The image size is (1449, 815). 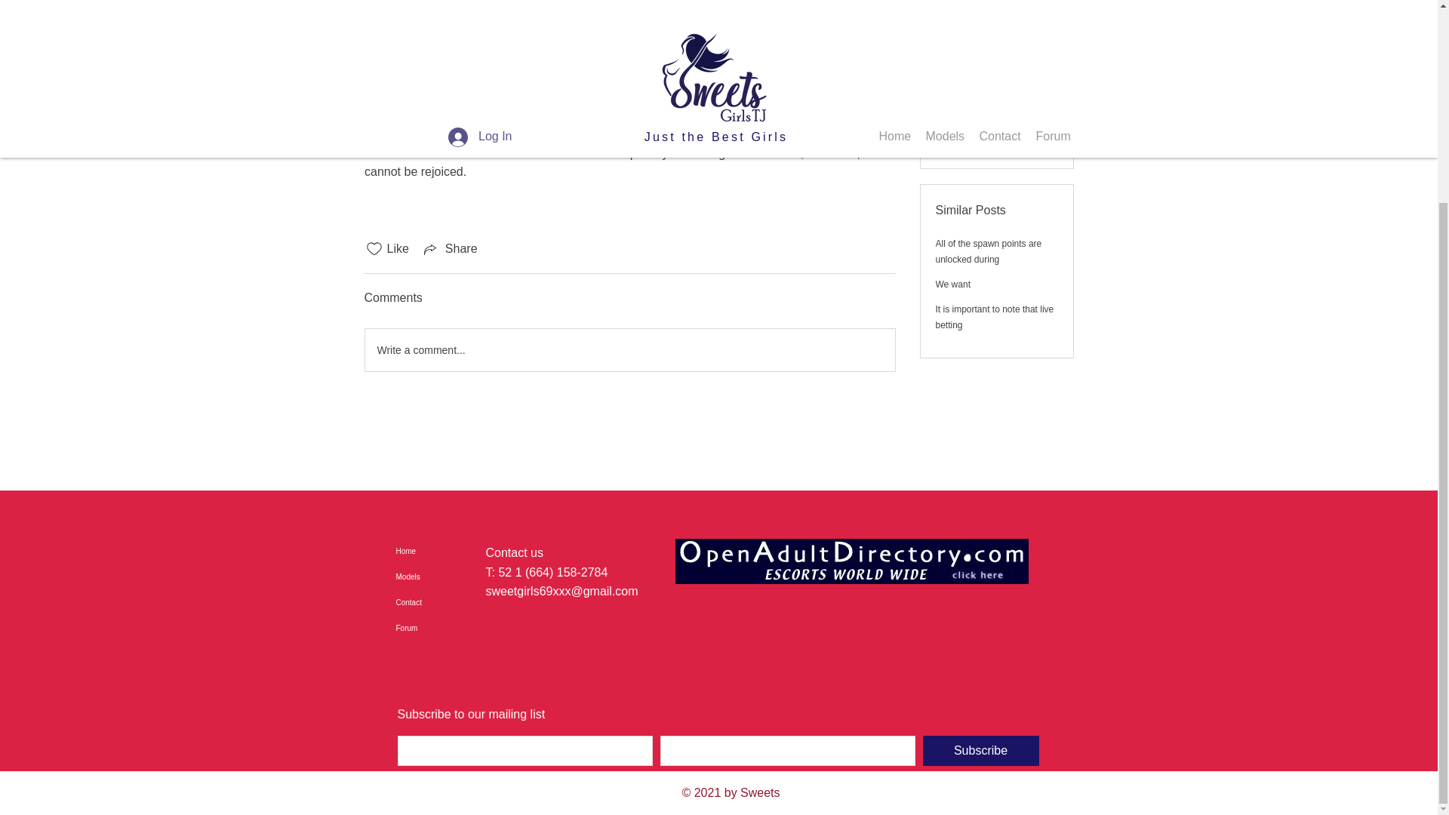 What do you see at coordinates (995, 269) in the screenshot?
I see `It is important to note that live betting` at bounding box center [995, 269].